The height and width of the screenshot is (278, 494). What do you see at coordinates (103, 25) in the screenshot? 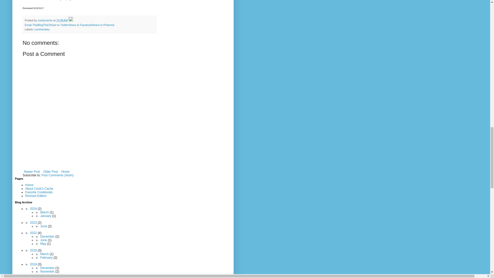
I see `Share to Pinterest` at bounding box center [103, 25].